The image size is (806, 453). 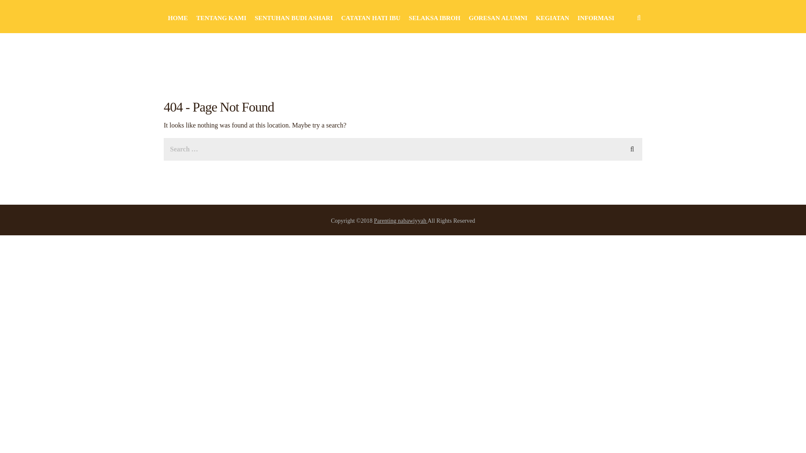 What do you see at coordinates (498, 18) in the screenshot?
I see `GORESAN ALUMNI` at bounding box center [498, 18].